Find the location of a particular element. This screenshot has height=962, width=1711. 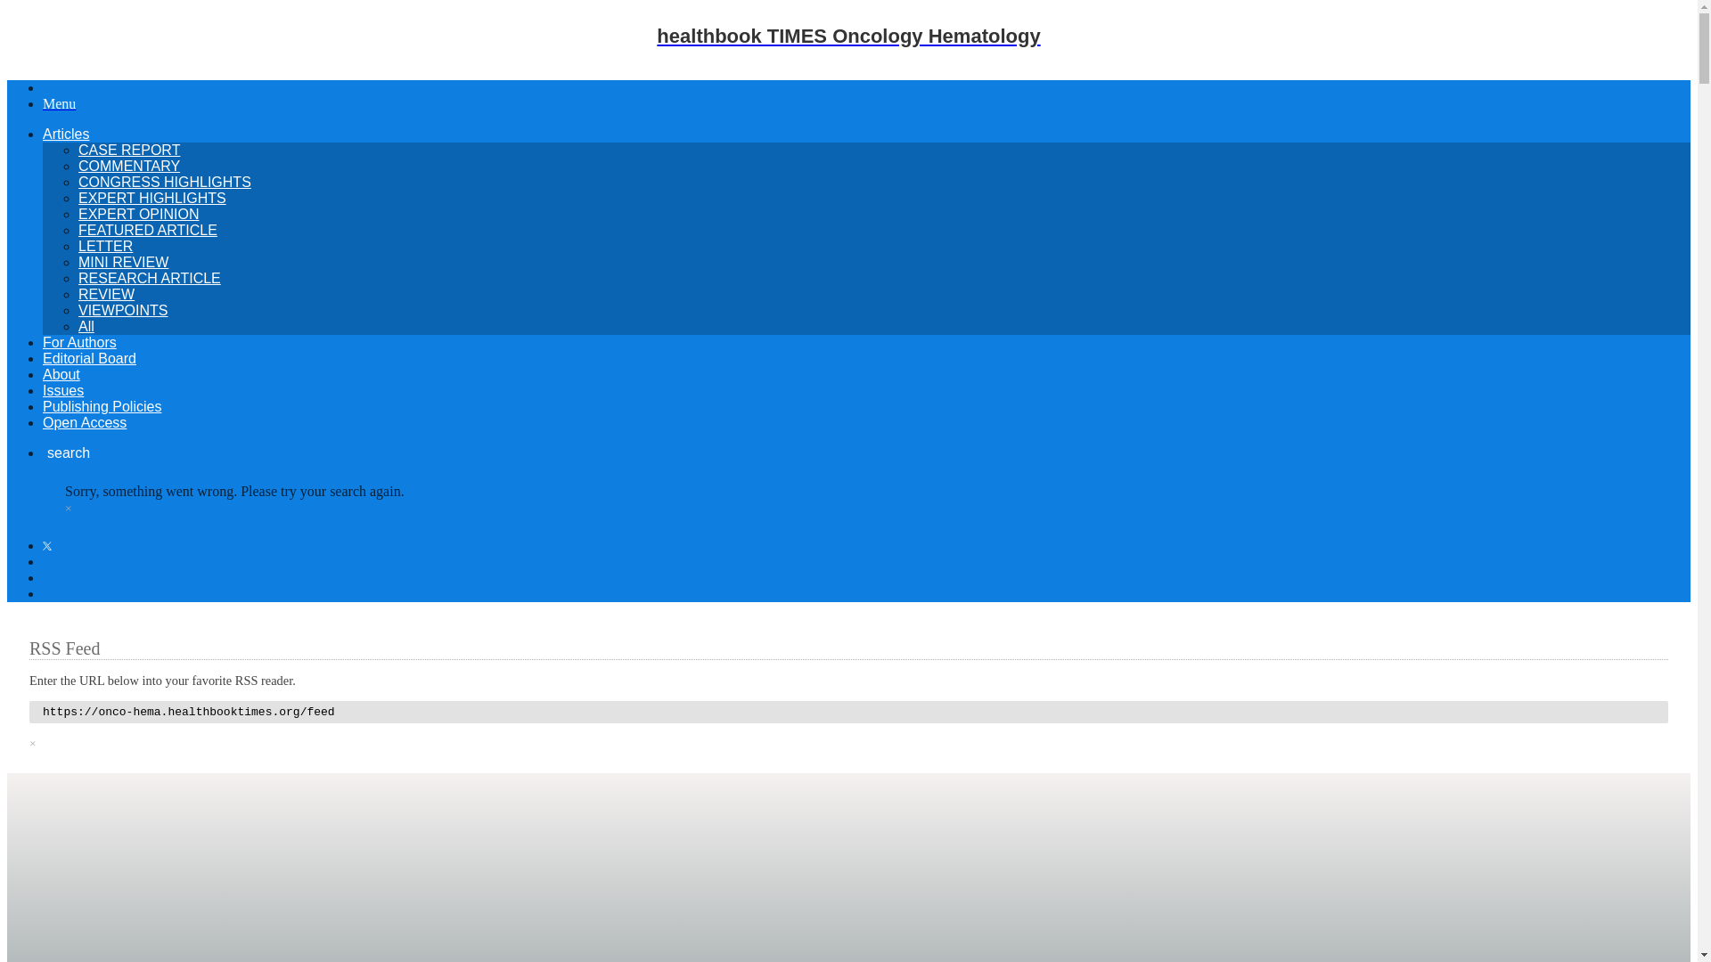

CASE REPORT is located at coordinates (128, 150).